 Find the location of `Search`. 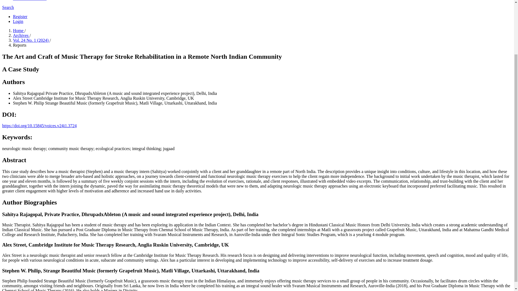

Search is located at coordinates (8, 7).